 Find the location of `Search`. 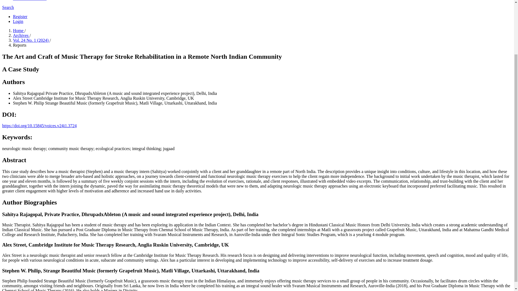

Search is located at coordinates (8, 7).